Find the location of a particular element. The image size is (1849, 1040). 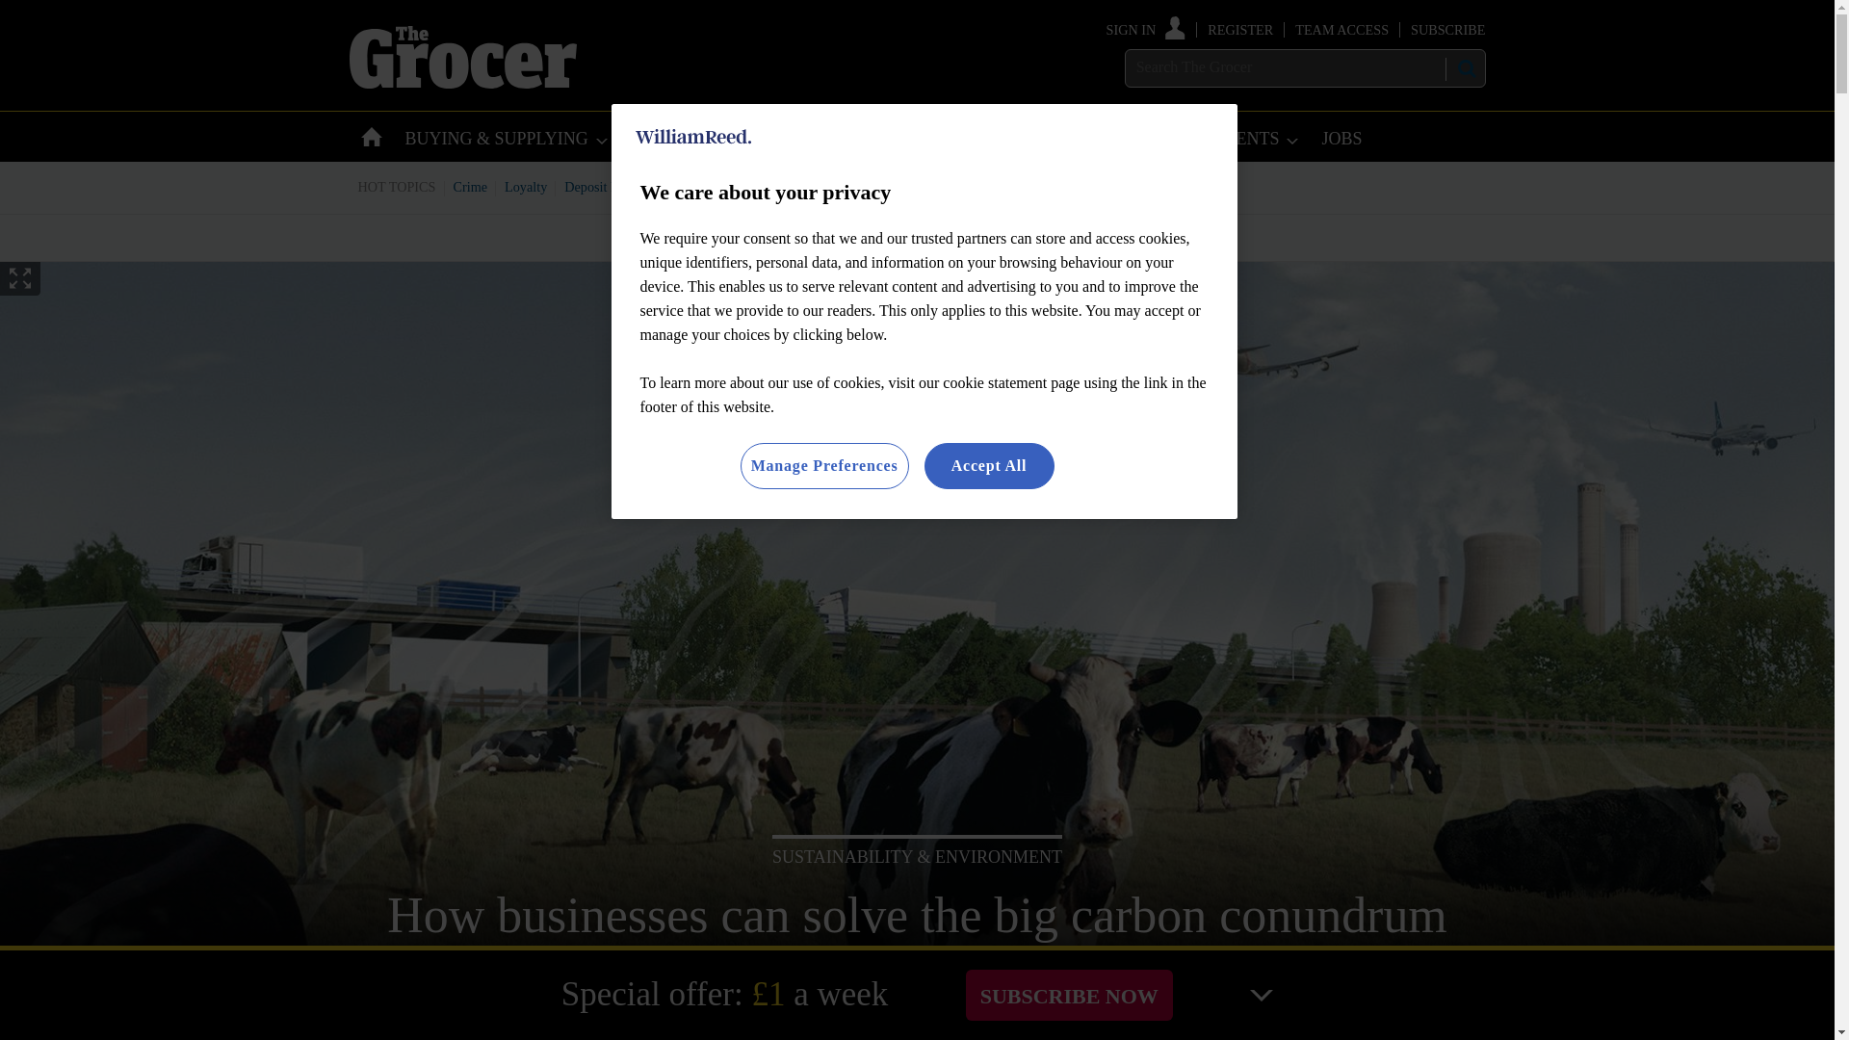

SIGN IN is located at coordinates (1146, 29).